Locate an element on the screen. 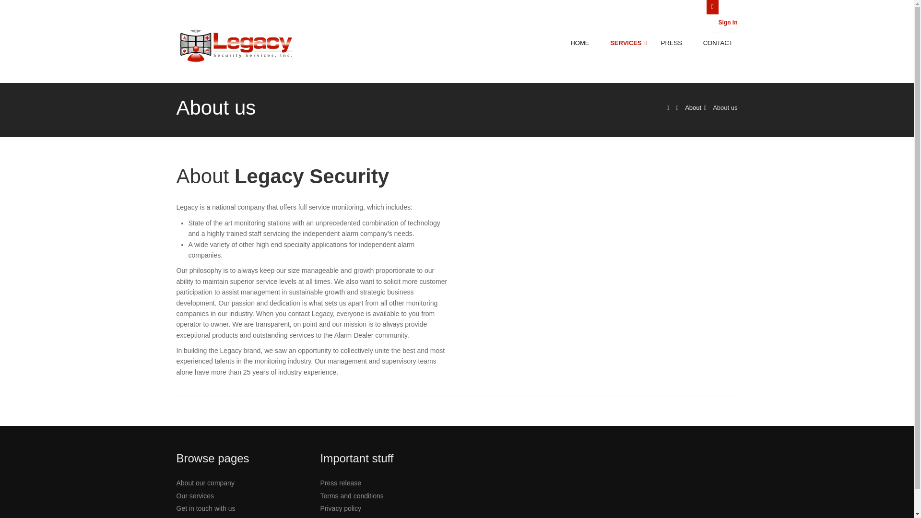 This screenshot has height=518, width=921. Terms and conditions is located at coordinates (352, 496).